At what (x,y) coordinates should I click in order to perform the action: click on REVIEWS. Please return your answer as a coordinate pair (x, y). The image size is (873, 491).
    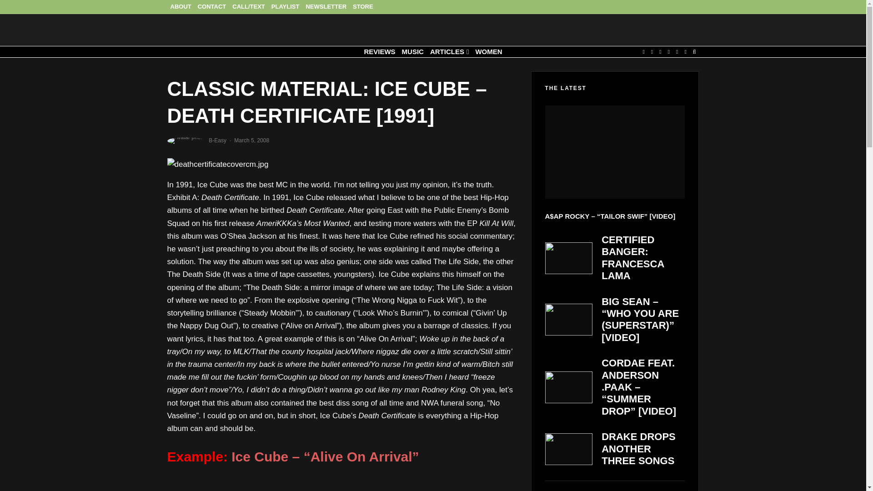
    Looking at the image, I should click on (379, 52).